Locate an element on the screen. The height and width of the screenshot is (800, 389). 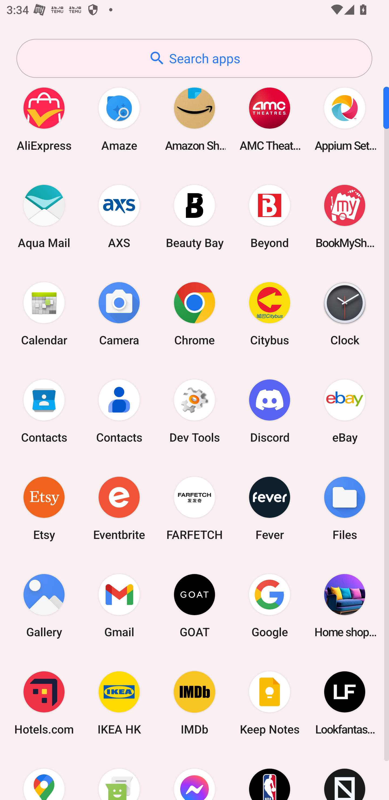
AliExpress is located at coordinates (44, 119).